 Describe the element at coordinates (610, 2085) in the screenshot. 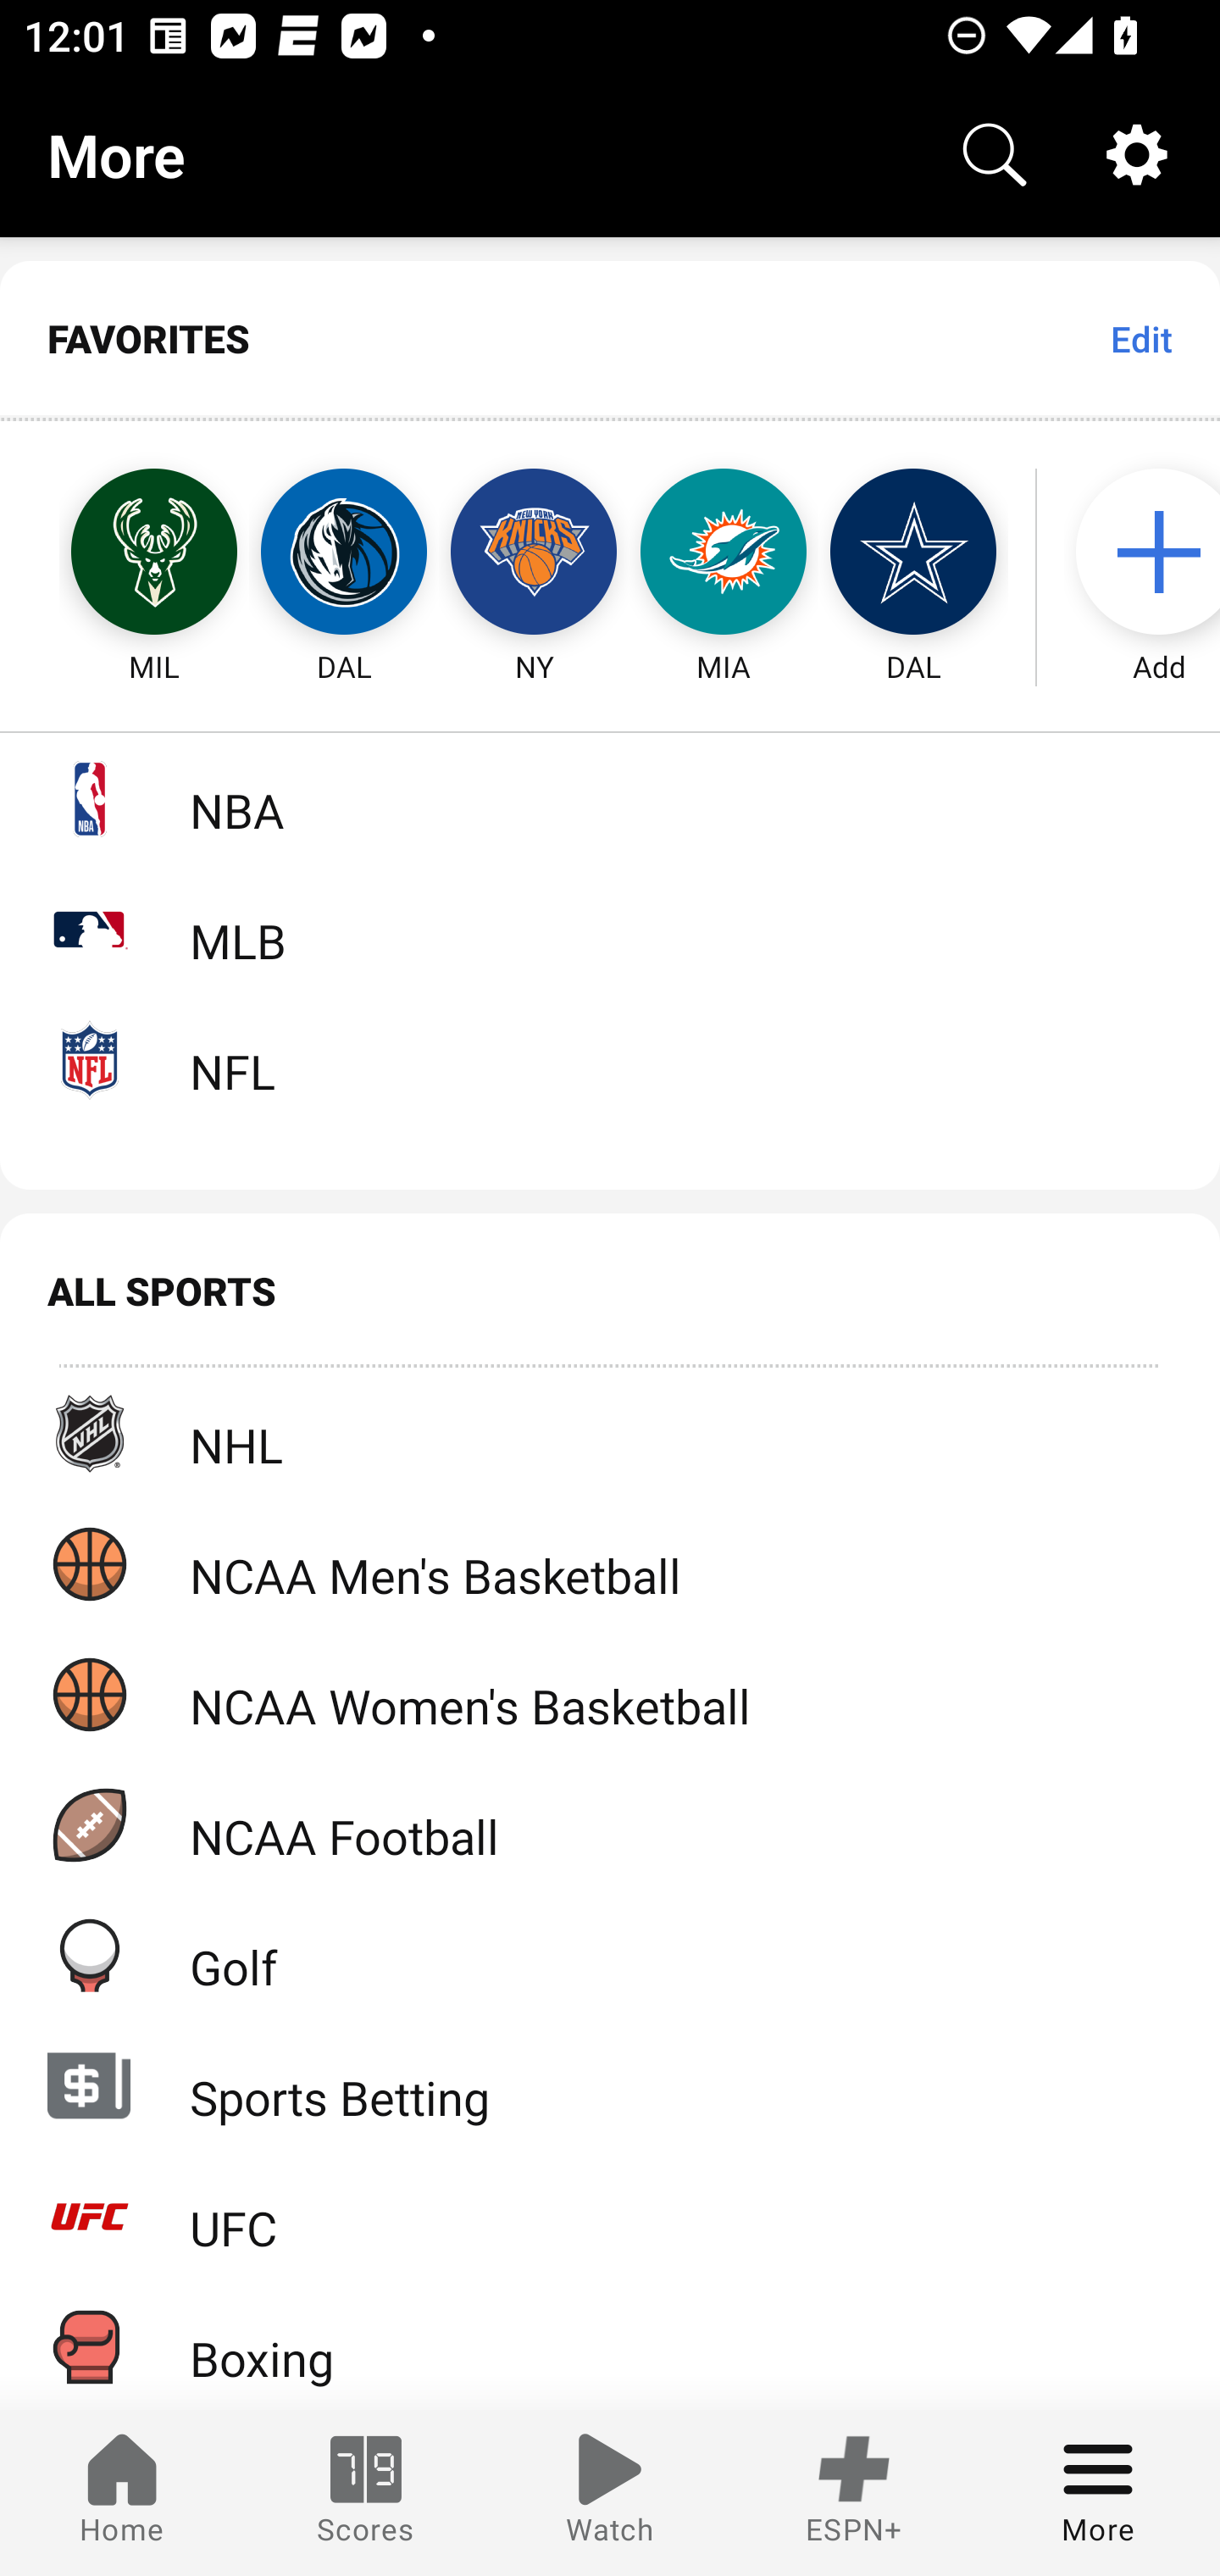

I see `Sports Betting` at that location.